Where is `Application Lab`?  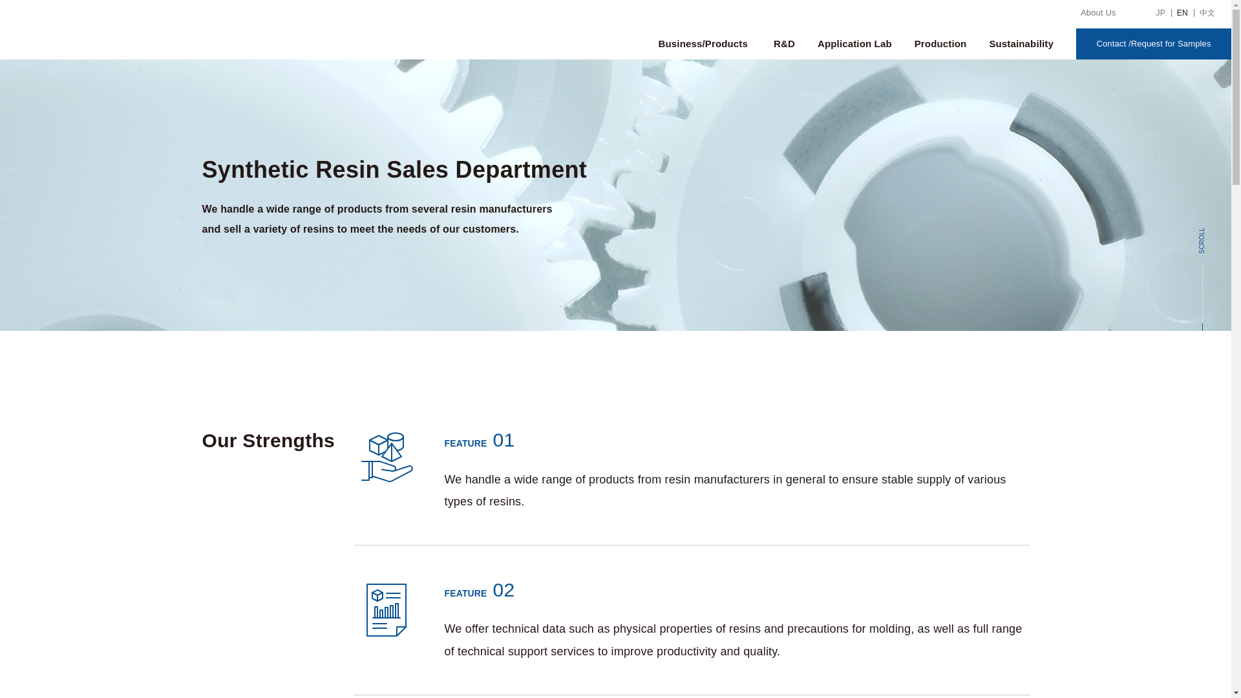
Application Lab is located at coordinates (854, 44).